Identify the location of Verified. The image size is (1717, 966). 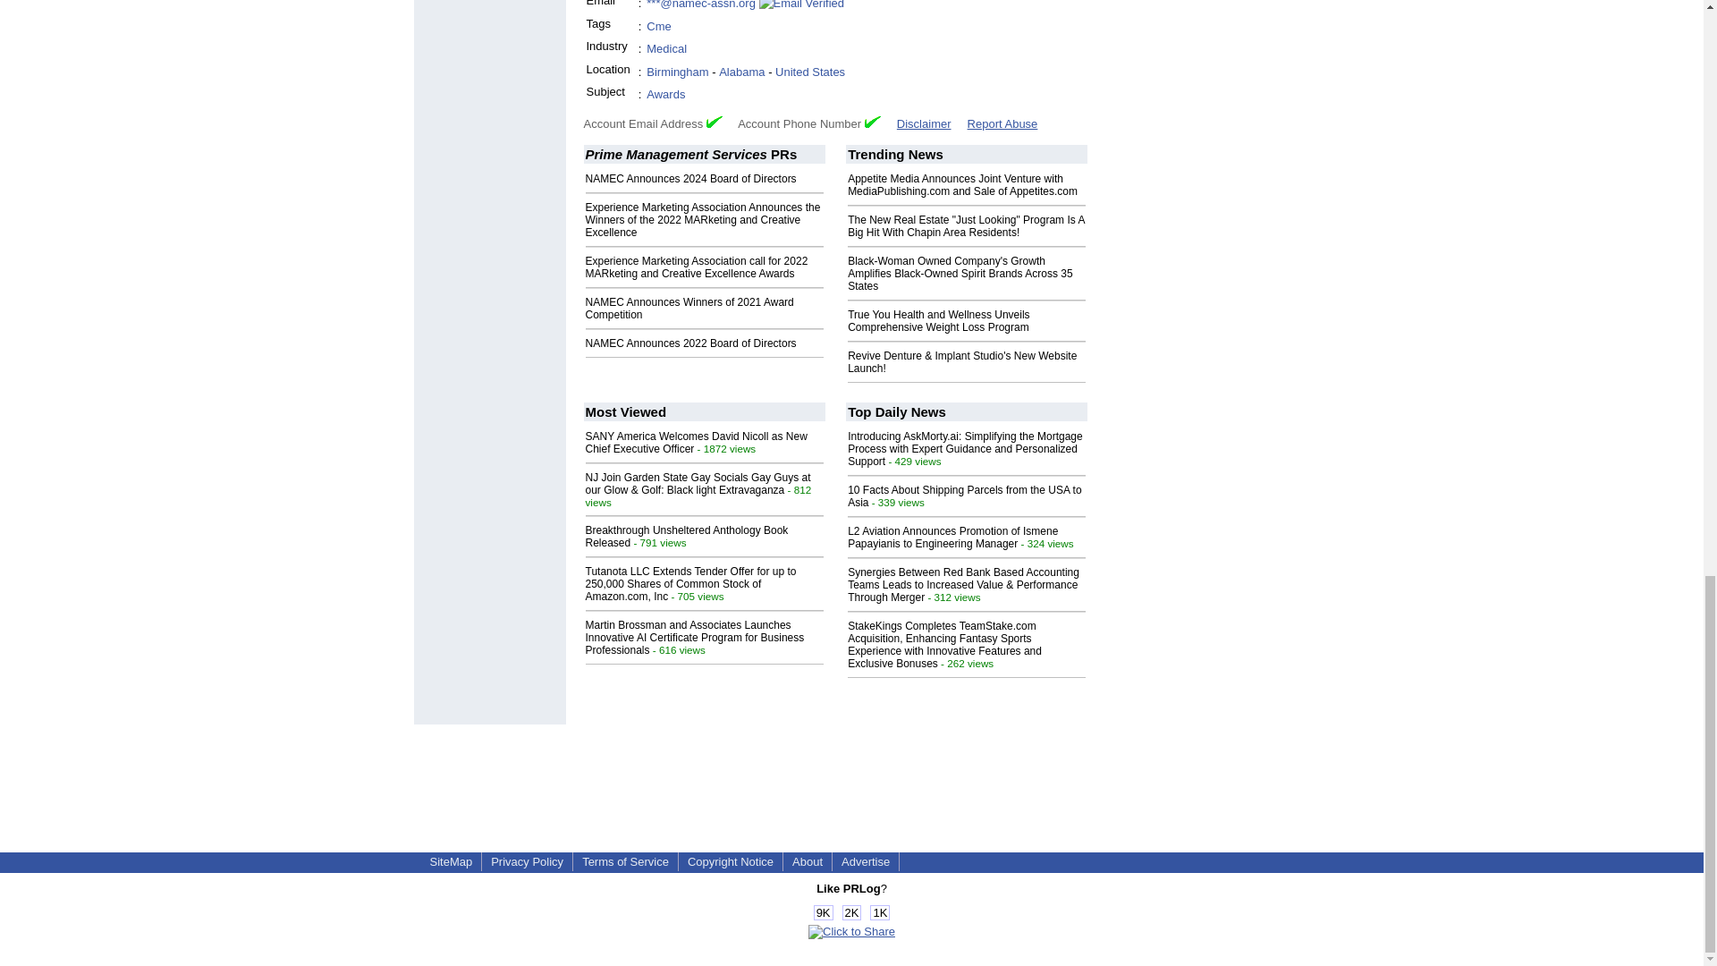
(873, 122).